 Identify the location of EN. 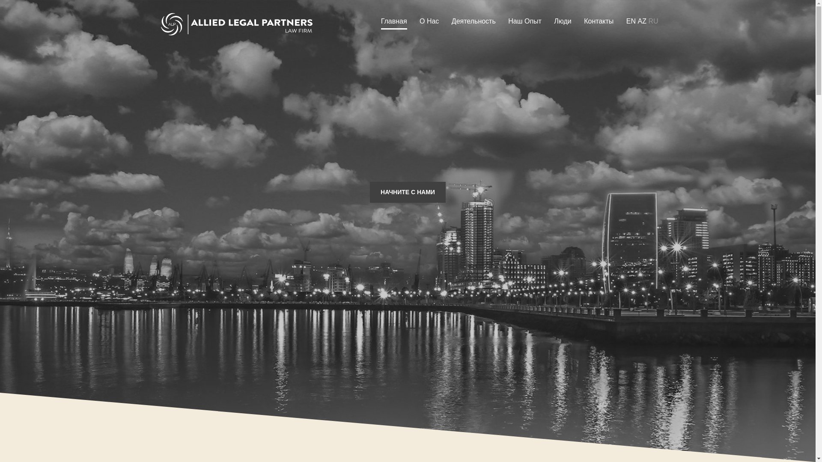
(631, 21).